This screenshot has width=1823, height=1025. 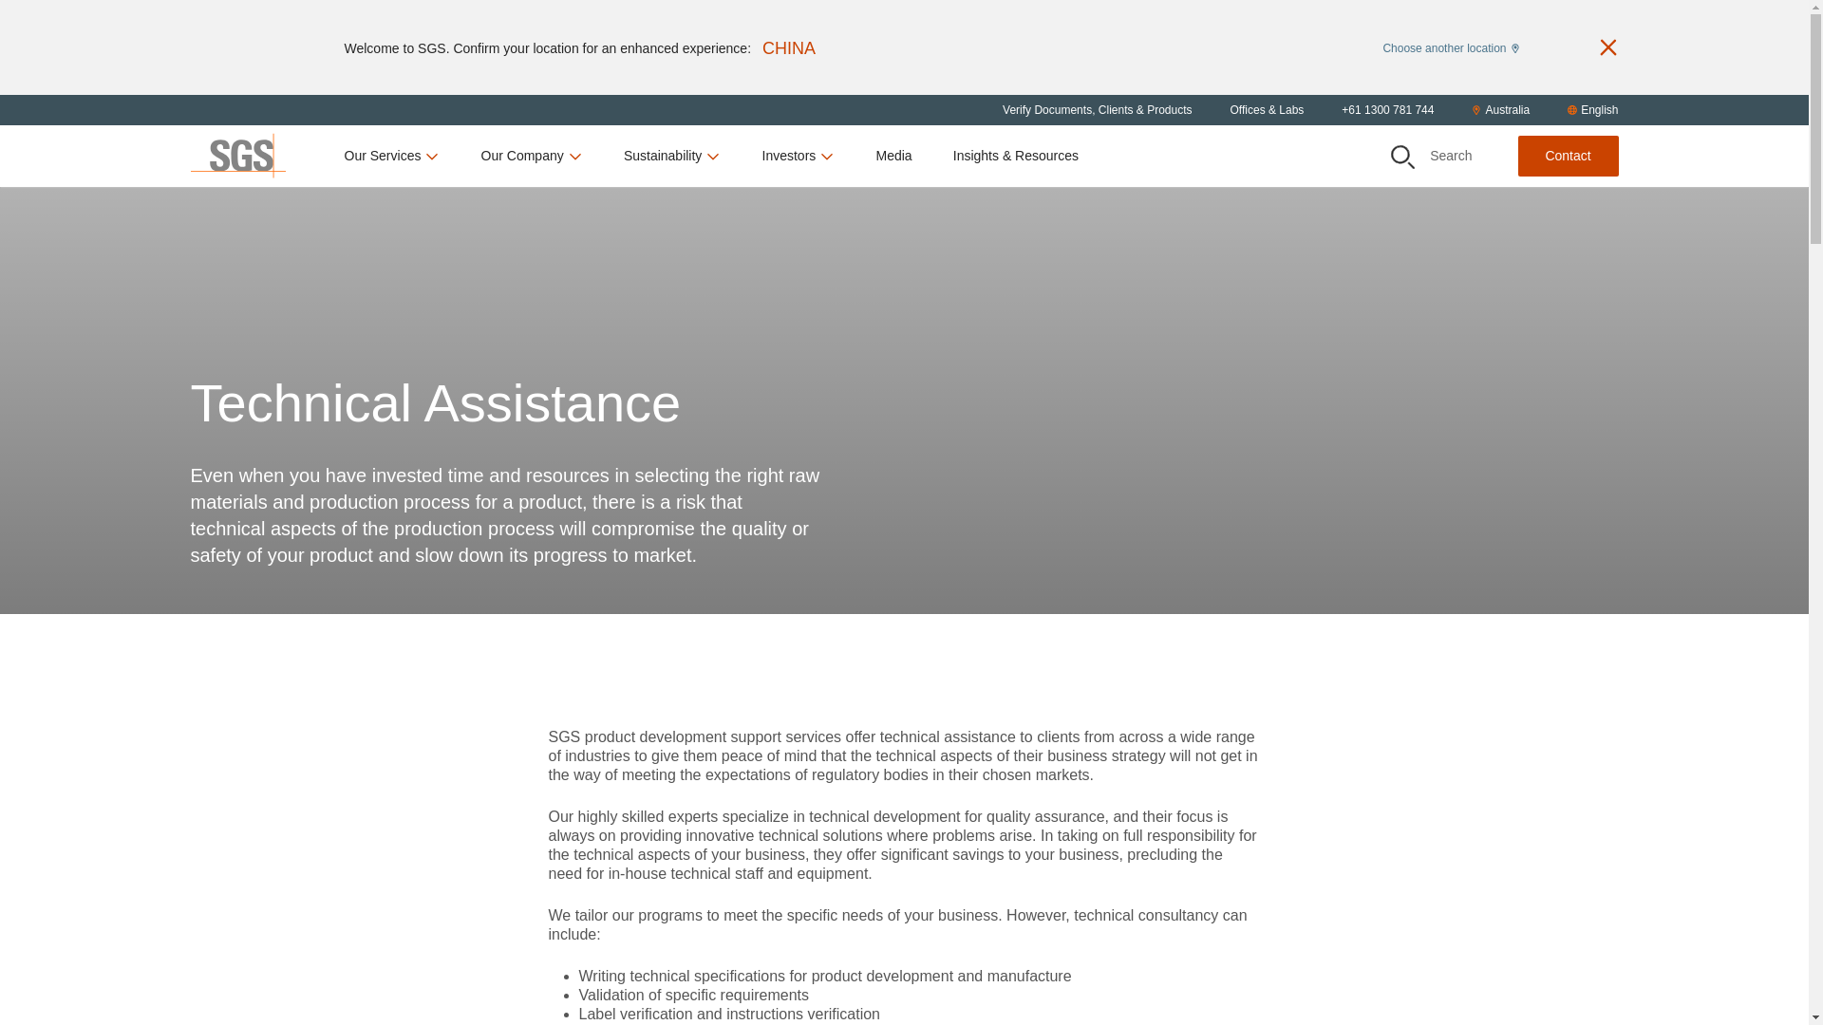 I want to click on Search, so click(x=1401, y=158).